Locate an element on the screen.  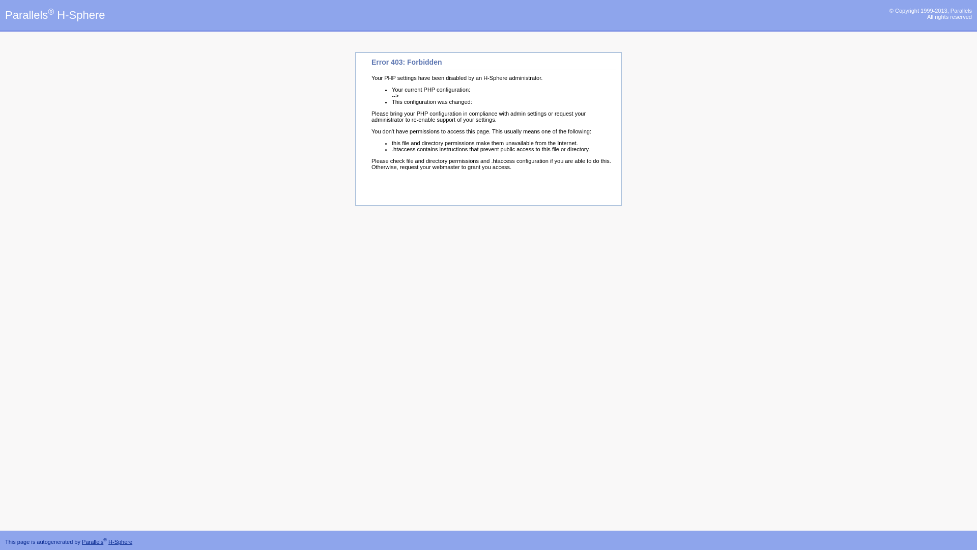
Parallels is located at coordinates (93, 542).